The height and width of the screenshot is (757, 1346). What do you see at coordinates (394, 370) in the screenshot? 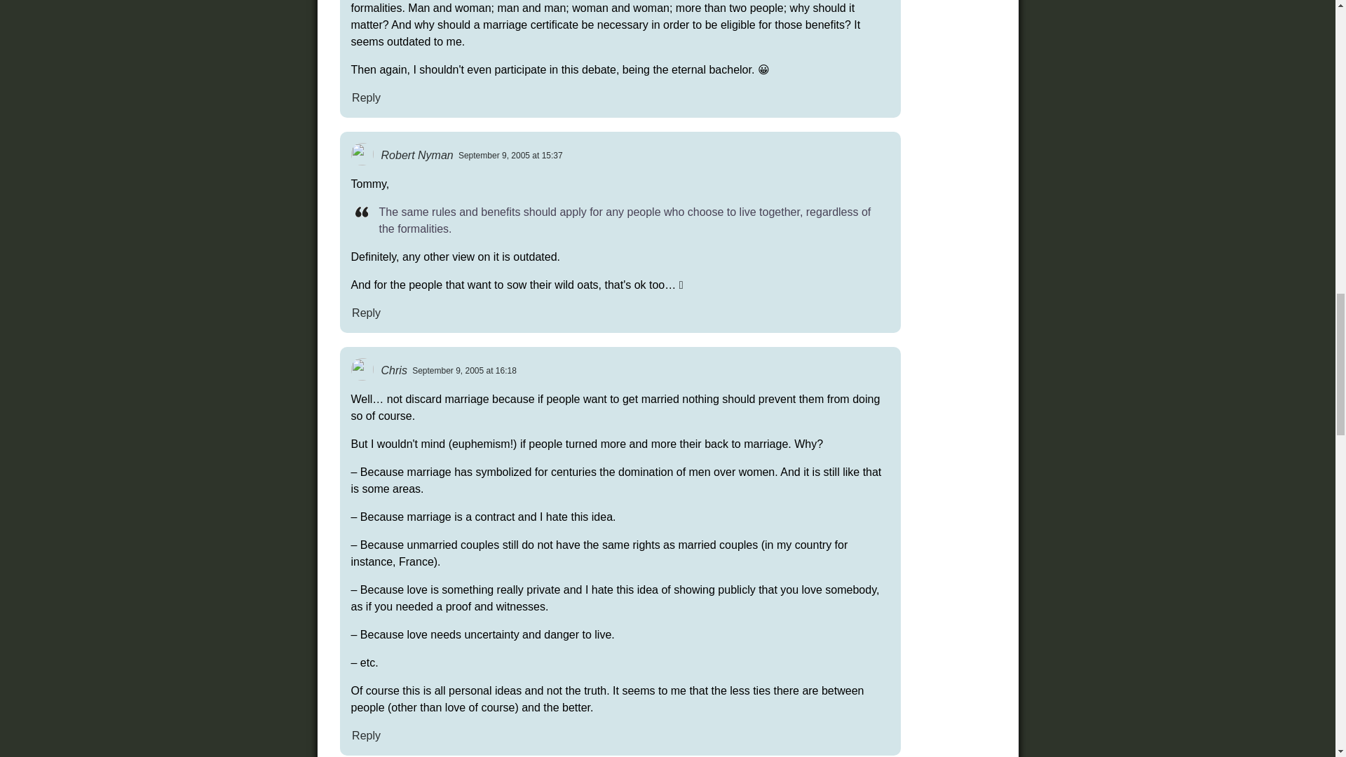
I see `Chris` at bounding box center [394, 370].